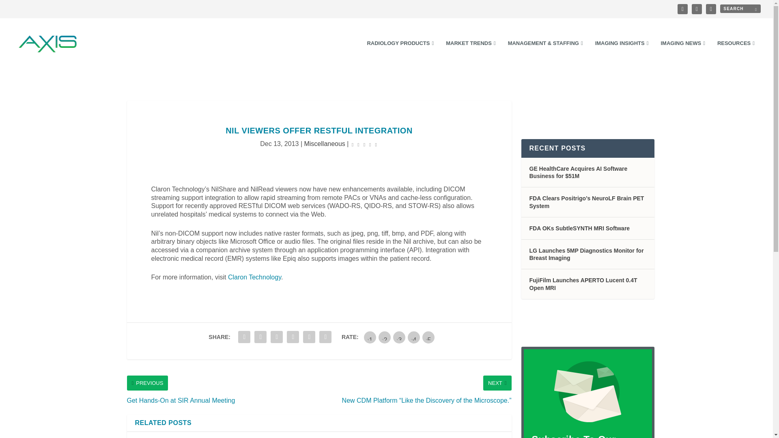 The image size is (779, 438). Describe the element at coordinates (309, 337) in the screenshot. I see `Share "Nil Viewers Offer RESTful Integration" via Email` at that location.